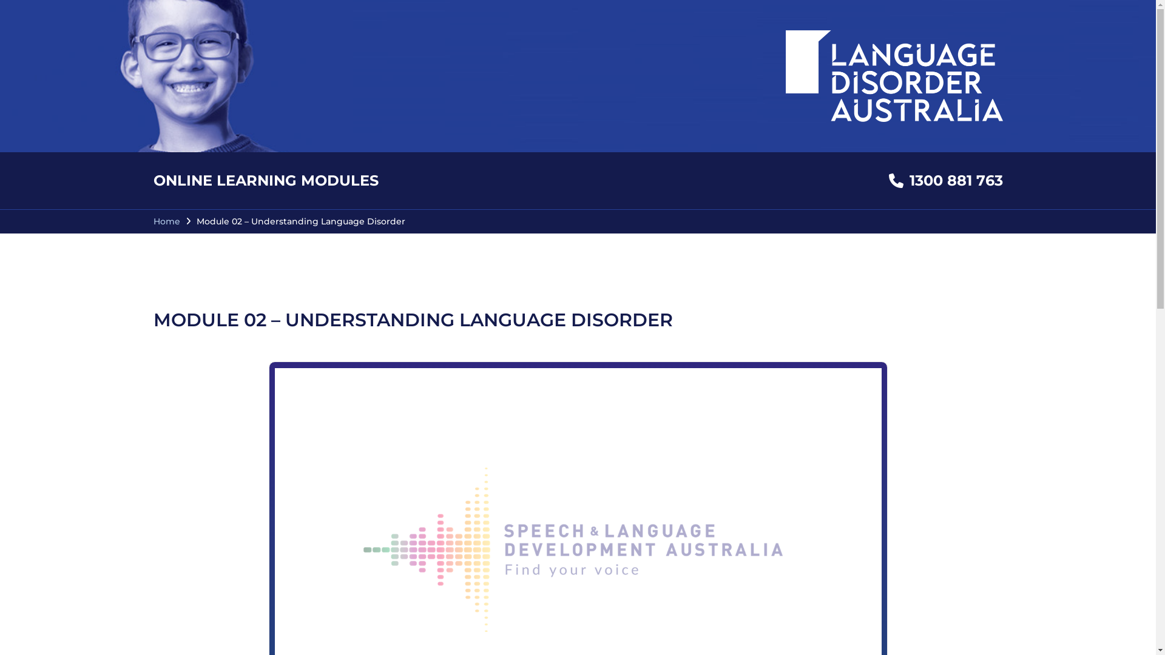  What do you see at coordinates (894, 76) in the screenshot?
I see `Online Learning Modules | Language Disorder Australia` at bounding box center [894, 76].